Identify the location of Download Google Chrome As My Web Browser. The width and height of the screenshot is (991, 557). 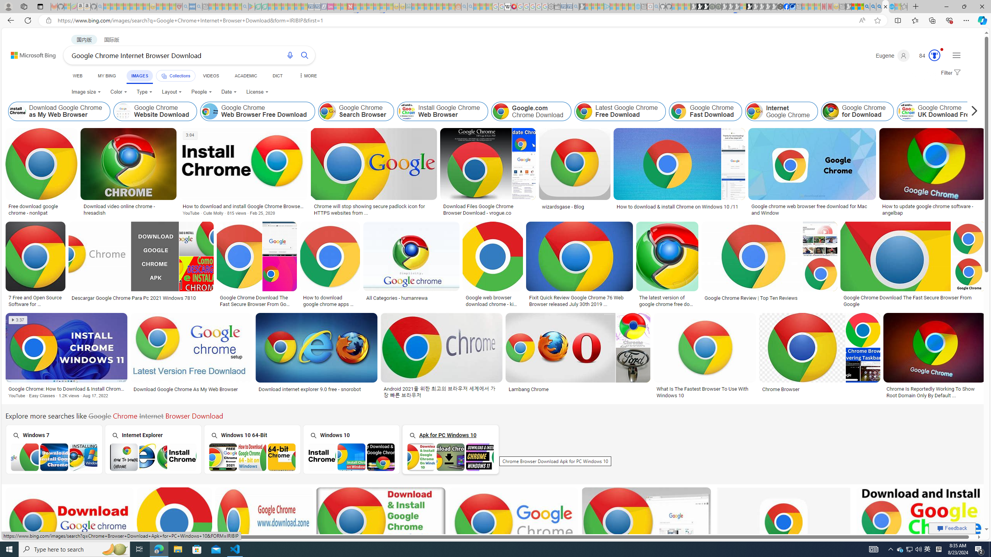
(186, 389).